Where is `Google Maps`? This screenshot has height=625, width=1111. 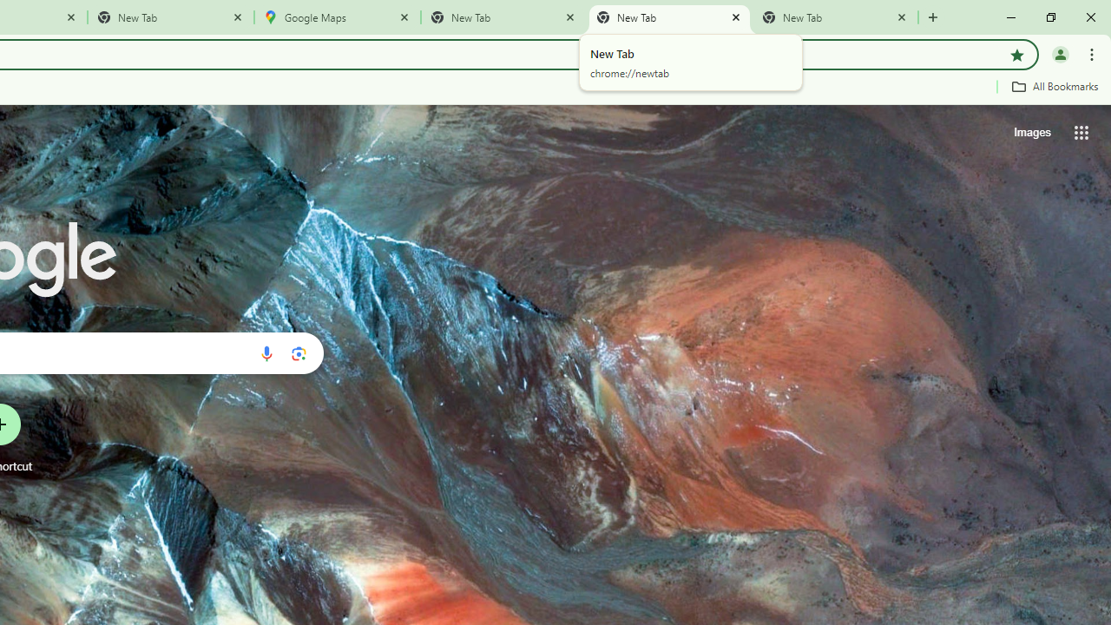
Google Maps is located at coordinates (338, 17).